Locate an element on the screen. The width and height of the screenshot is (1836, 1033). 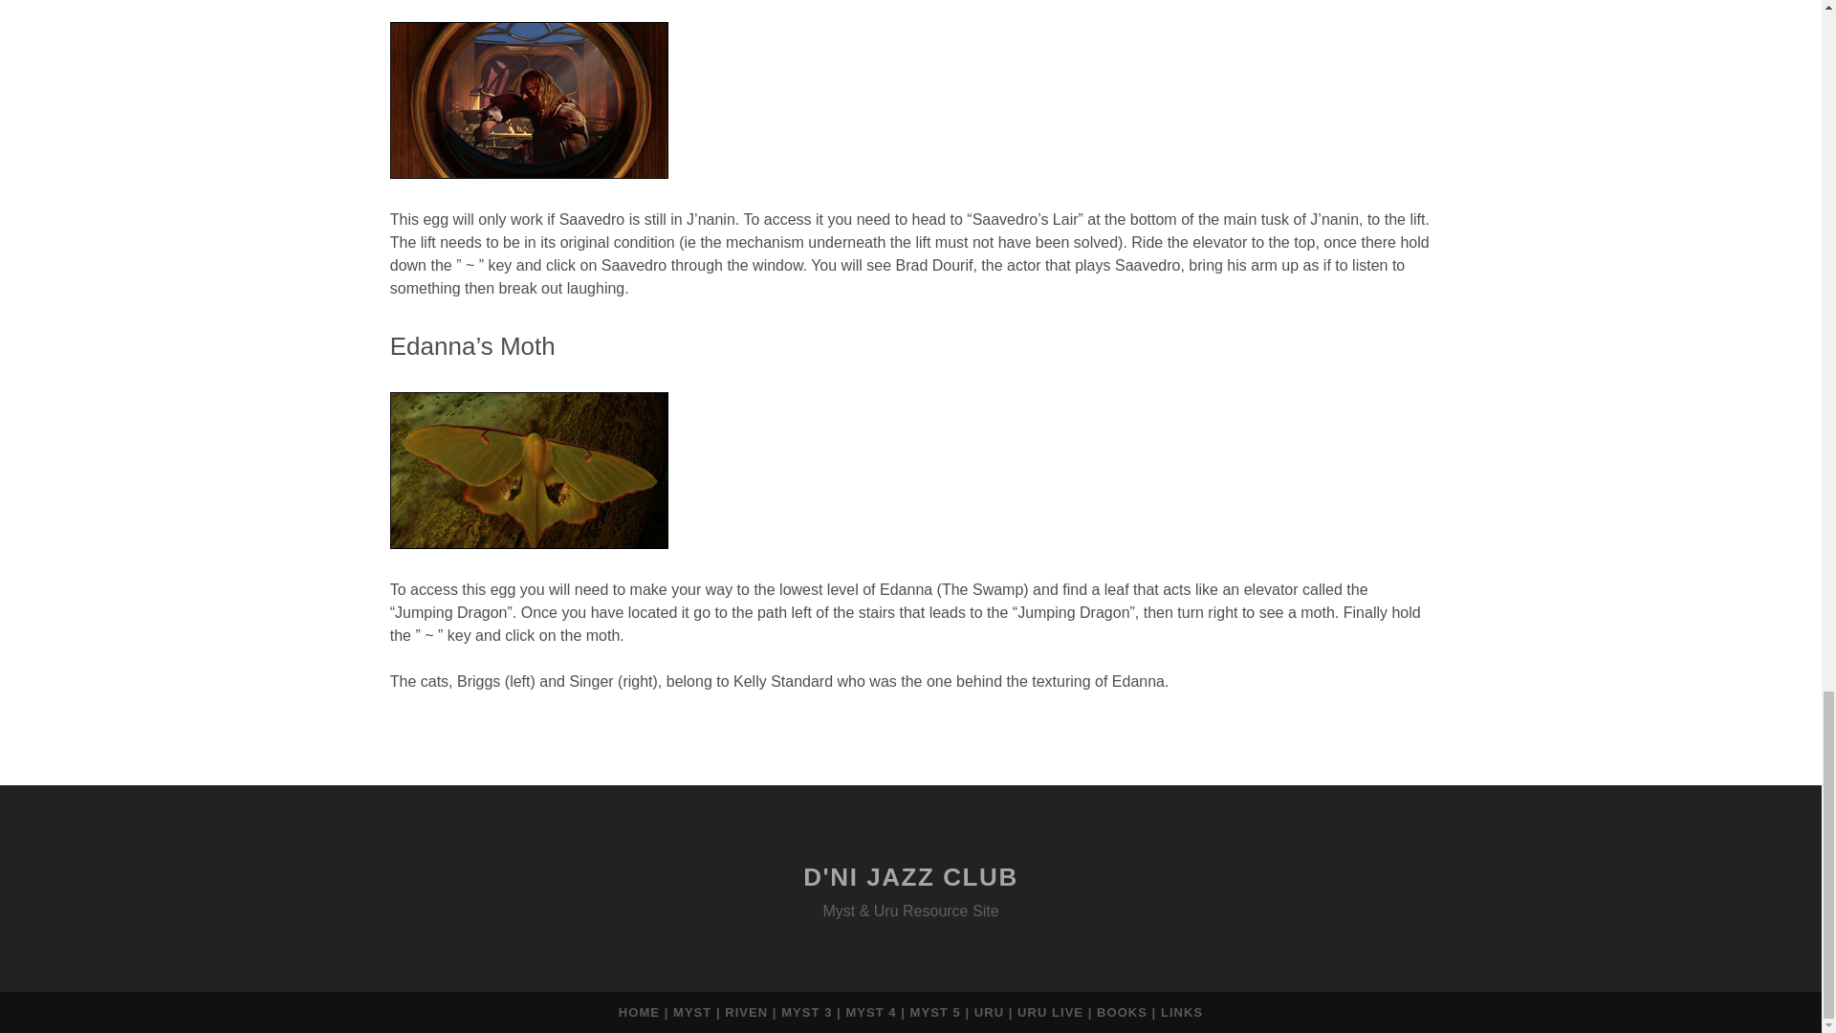
Myst is located at coordinates (692, 1012).